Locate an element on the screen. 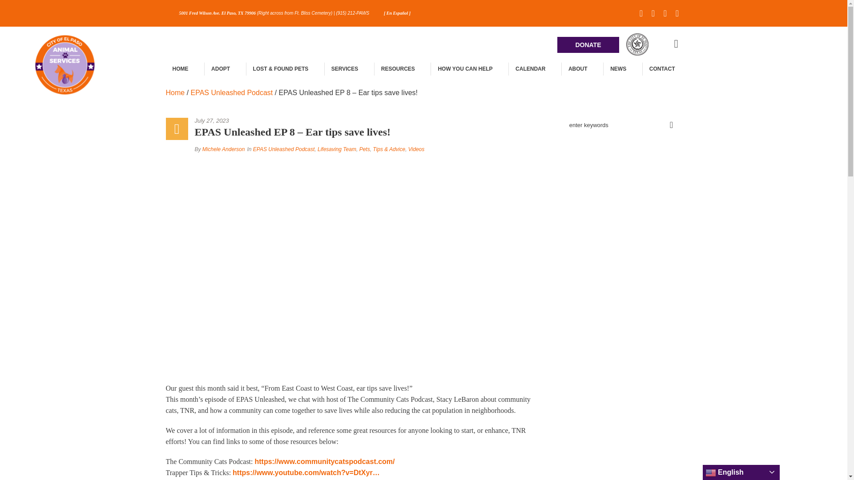 The width and height of the screenshot is (854, 480). HOW YOU CAN HELP is located at coordinates (464, 68).